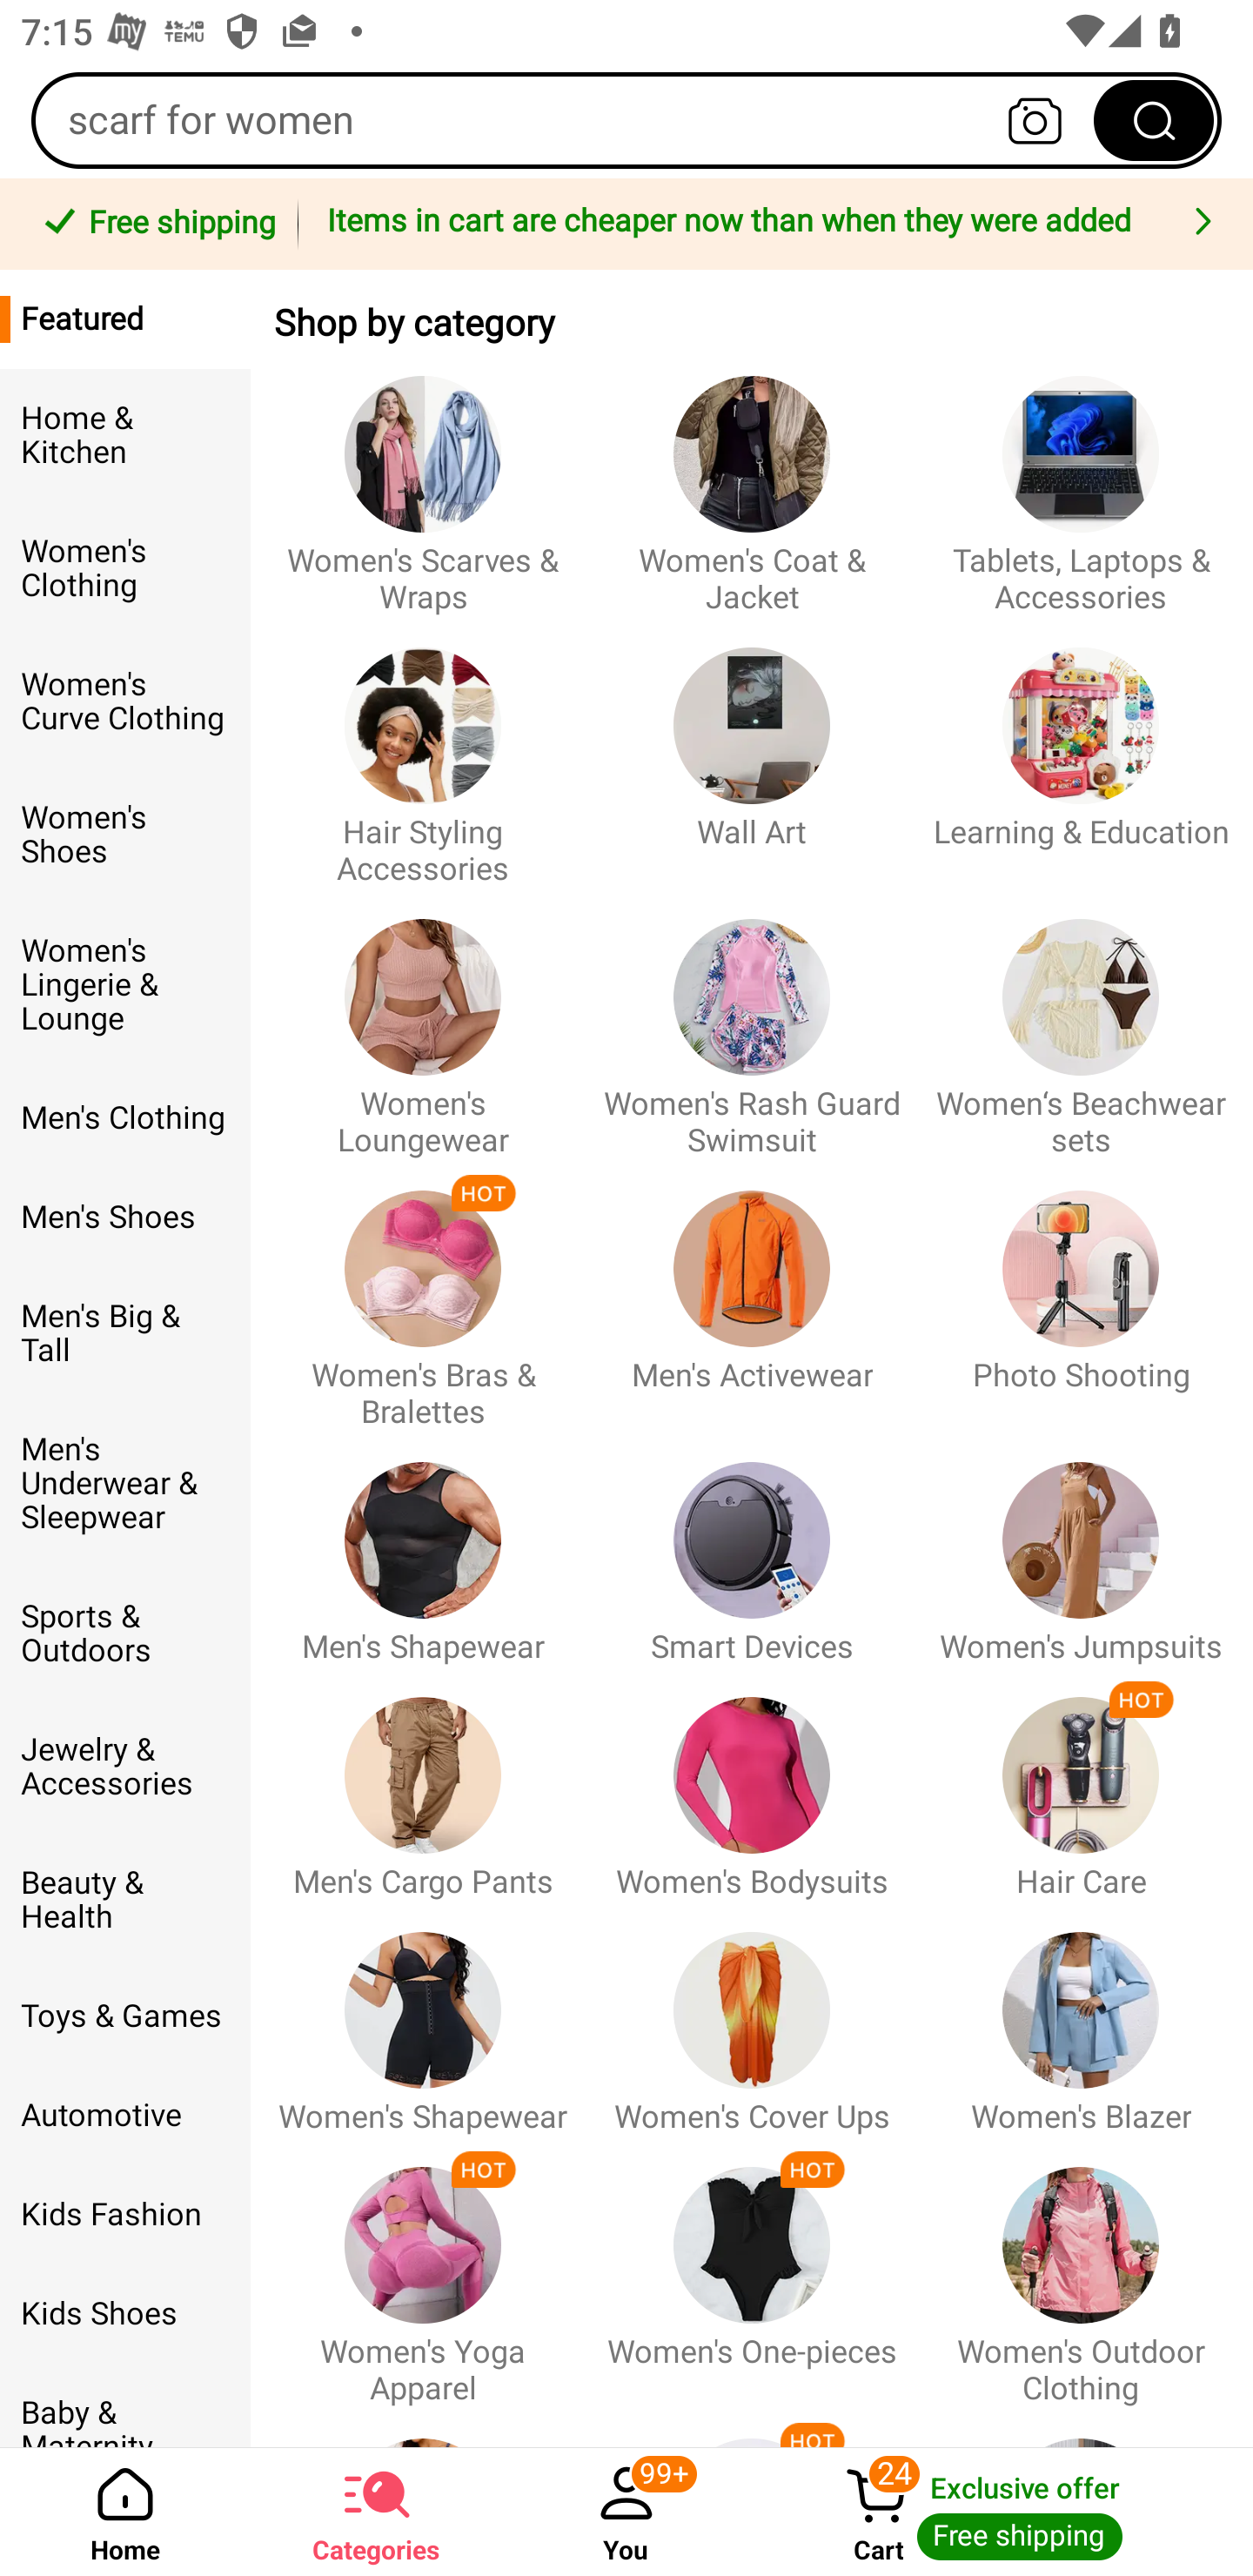  I want to click on Home & Kitchen, so click(125, 435).